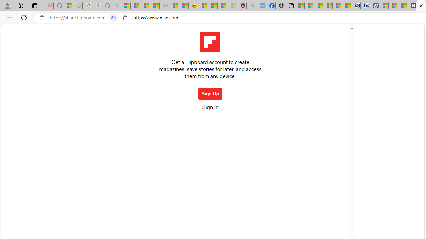 The height and width of the screenshot is (239, 426). What do you see at coordinates (251, 6) in the screenshot?
I see `list of asthma inhalers uk - Search - Sleeping` at bounding box center [251, 6].